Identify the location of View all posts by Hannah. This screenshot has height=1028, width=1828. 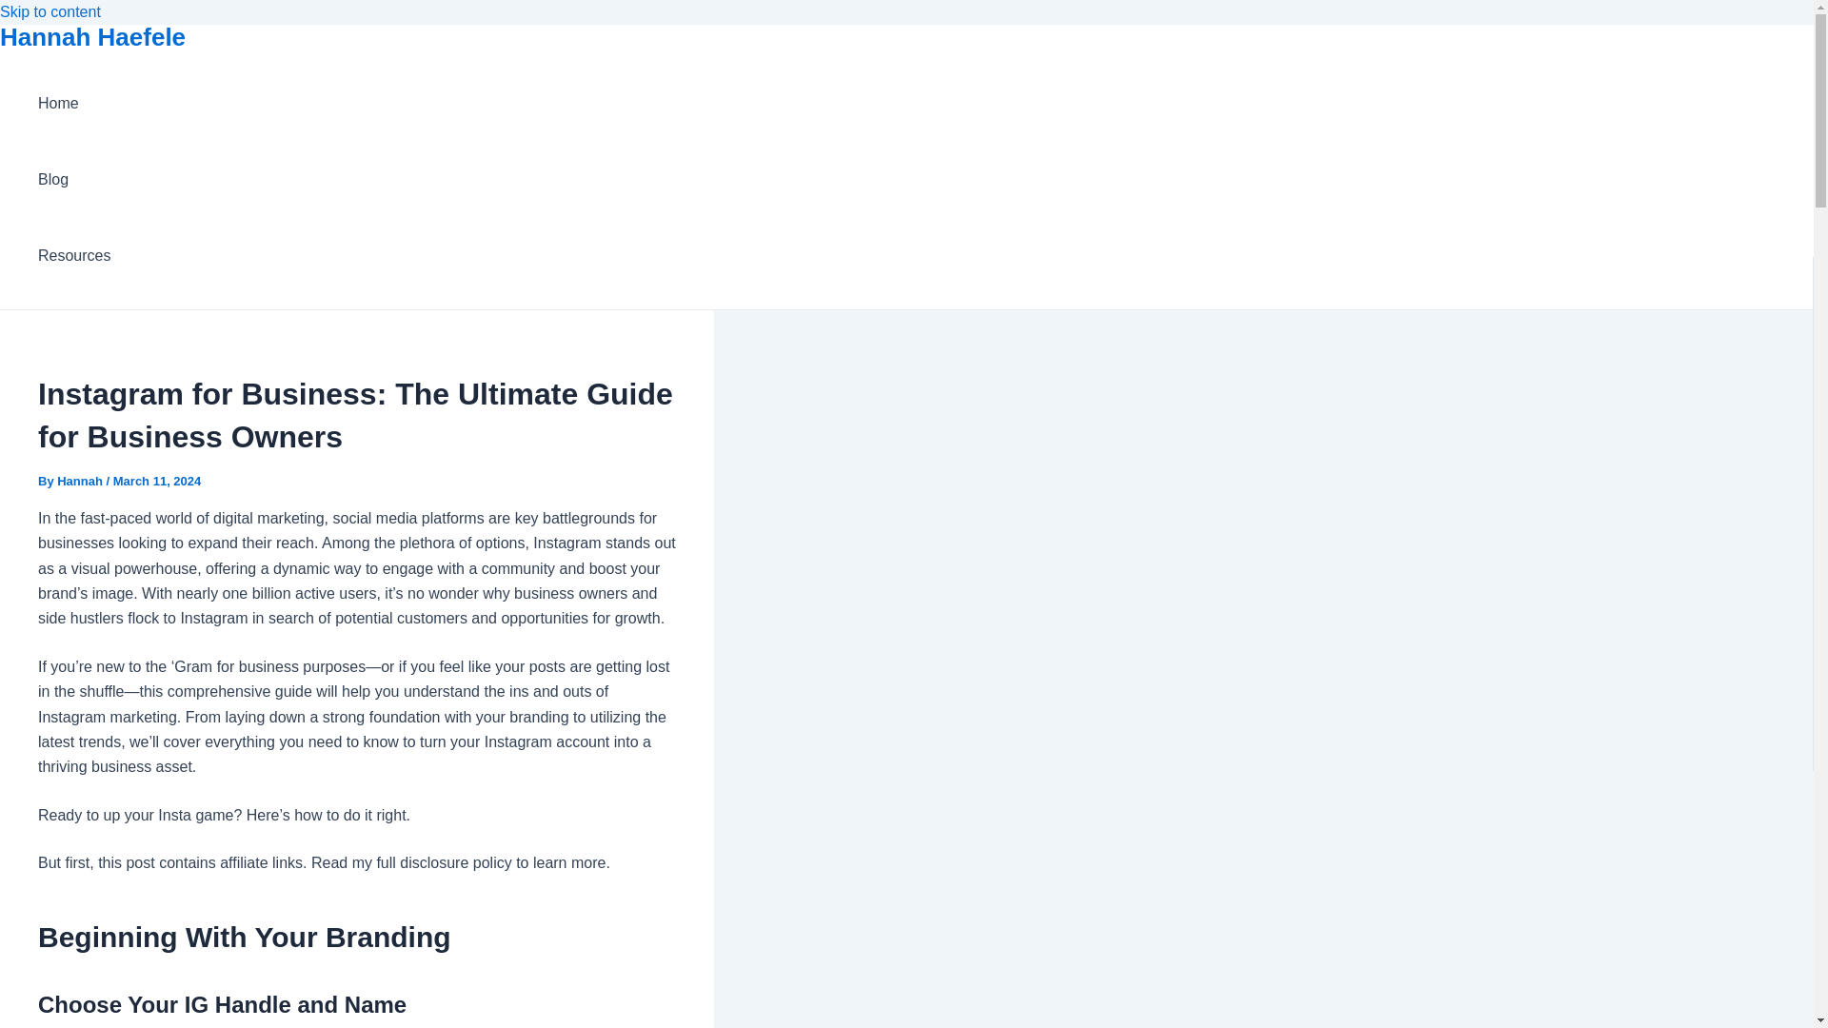
(81, 481).